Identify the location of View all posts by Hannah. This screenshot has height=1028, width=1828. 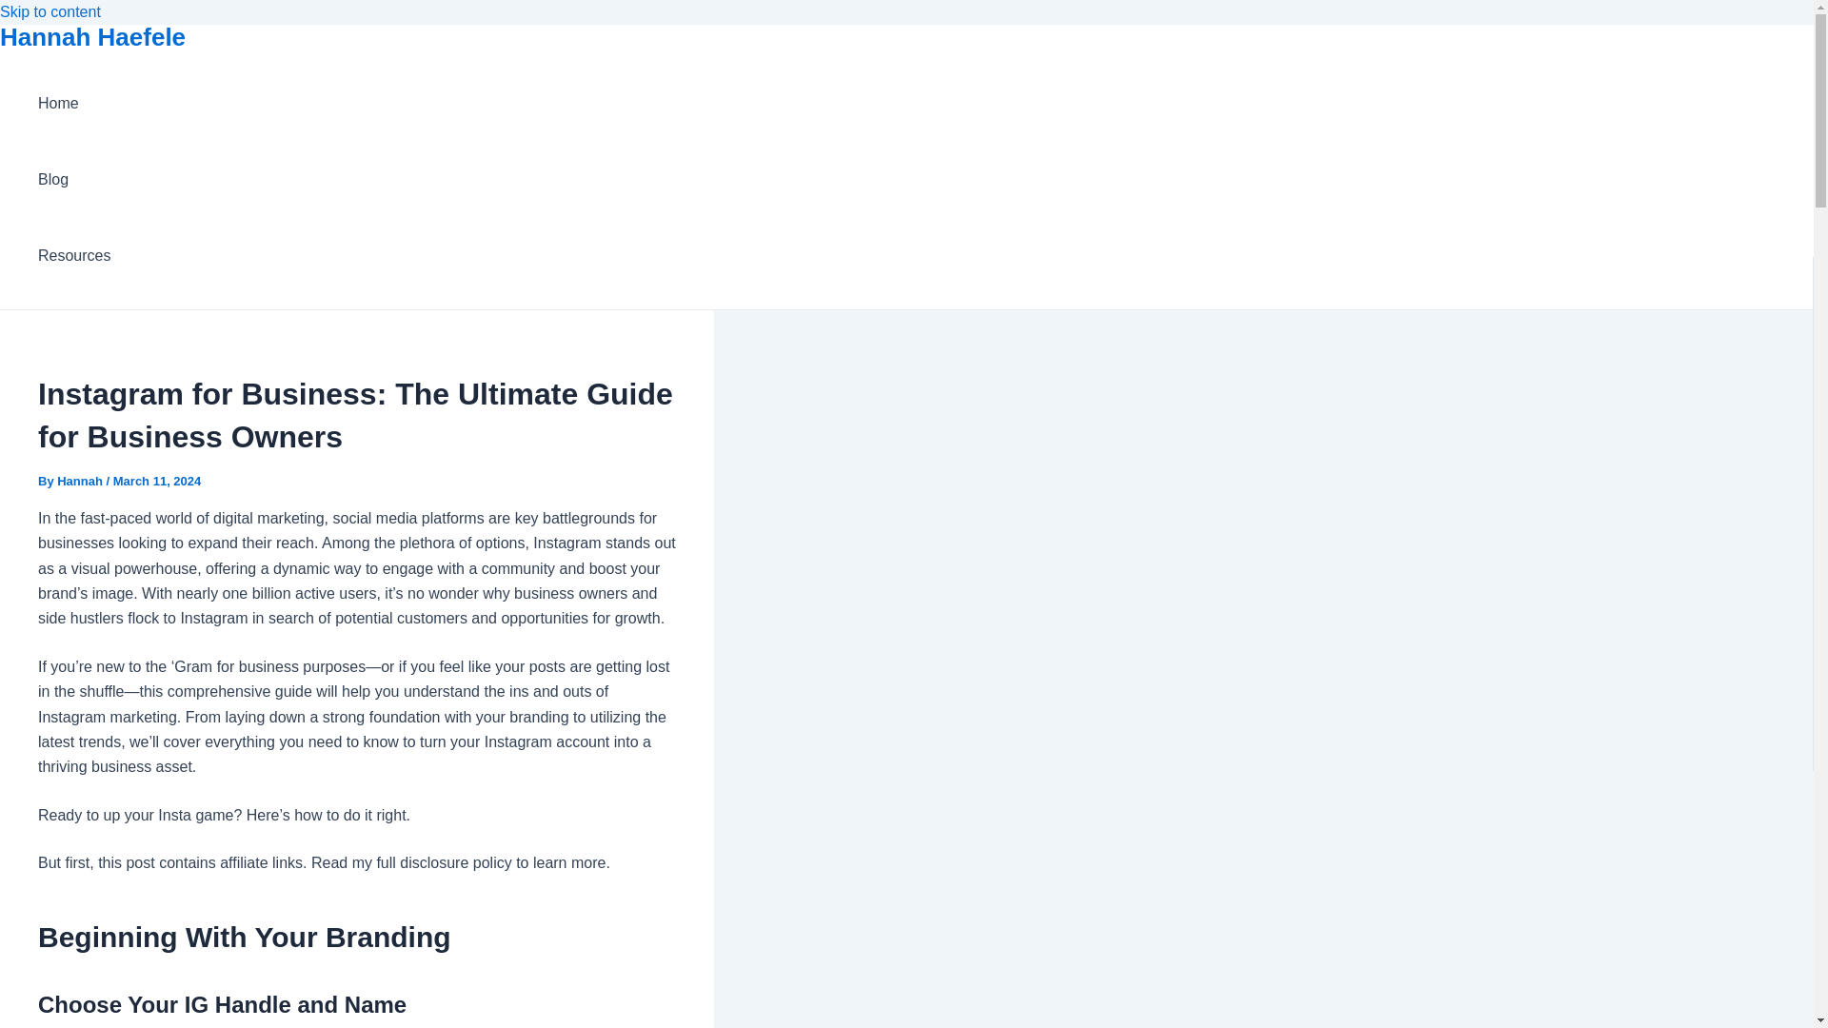
(81, 481).